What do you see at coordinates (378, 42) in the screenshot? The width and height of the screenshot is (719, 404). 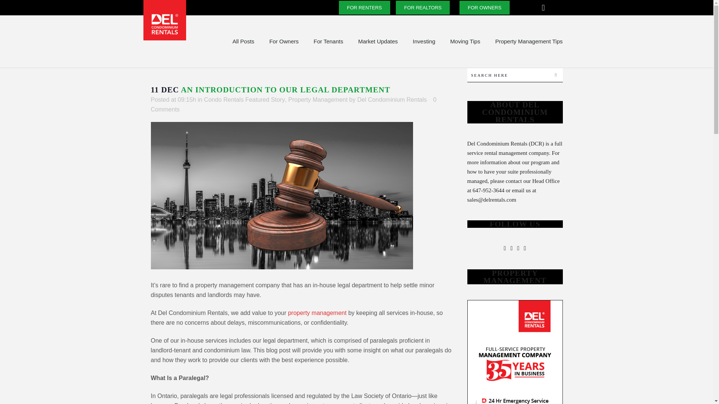 I see `Market Updates` at bounding box center [378, 42].